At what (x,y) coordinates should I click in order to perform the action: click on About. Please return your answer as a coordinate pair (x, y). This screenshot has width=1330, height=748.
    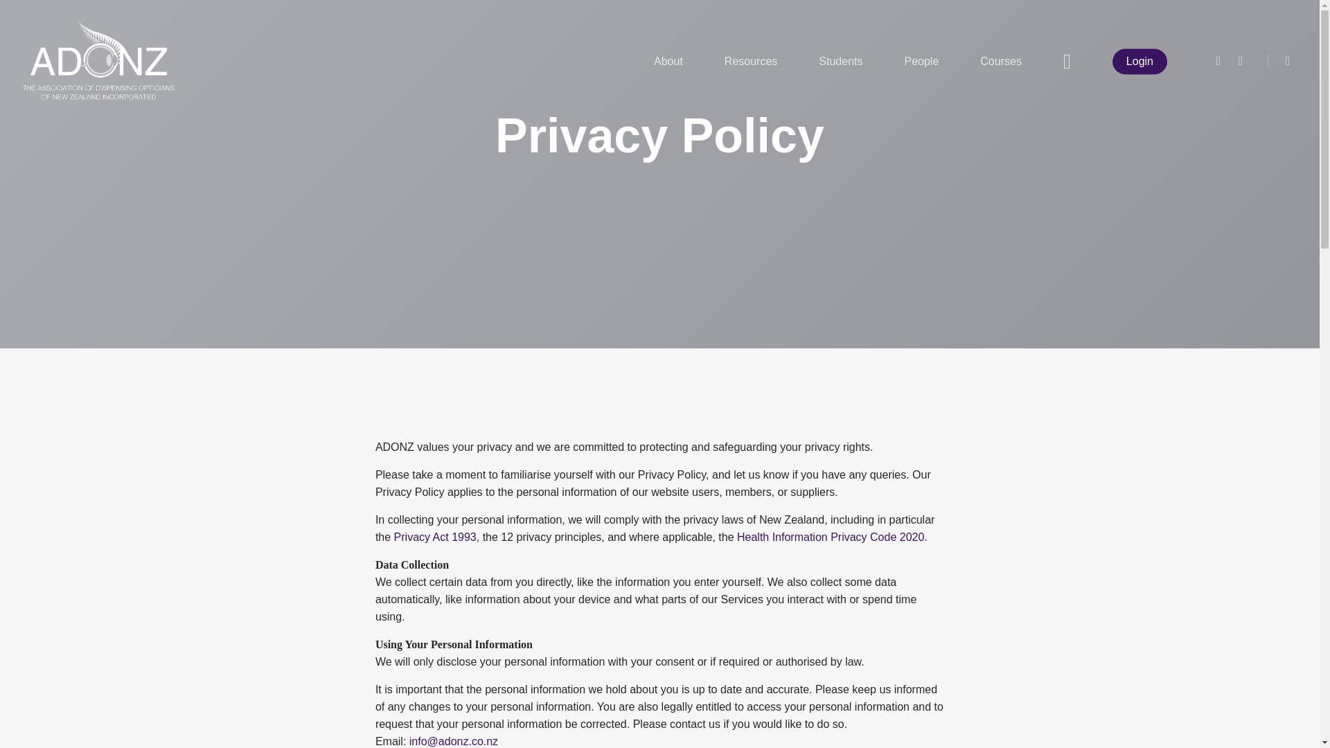
    Looking at the image, I should click on (668, 61).